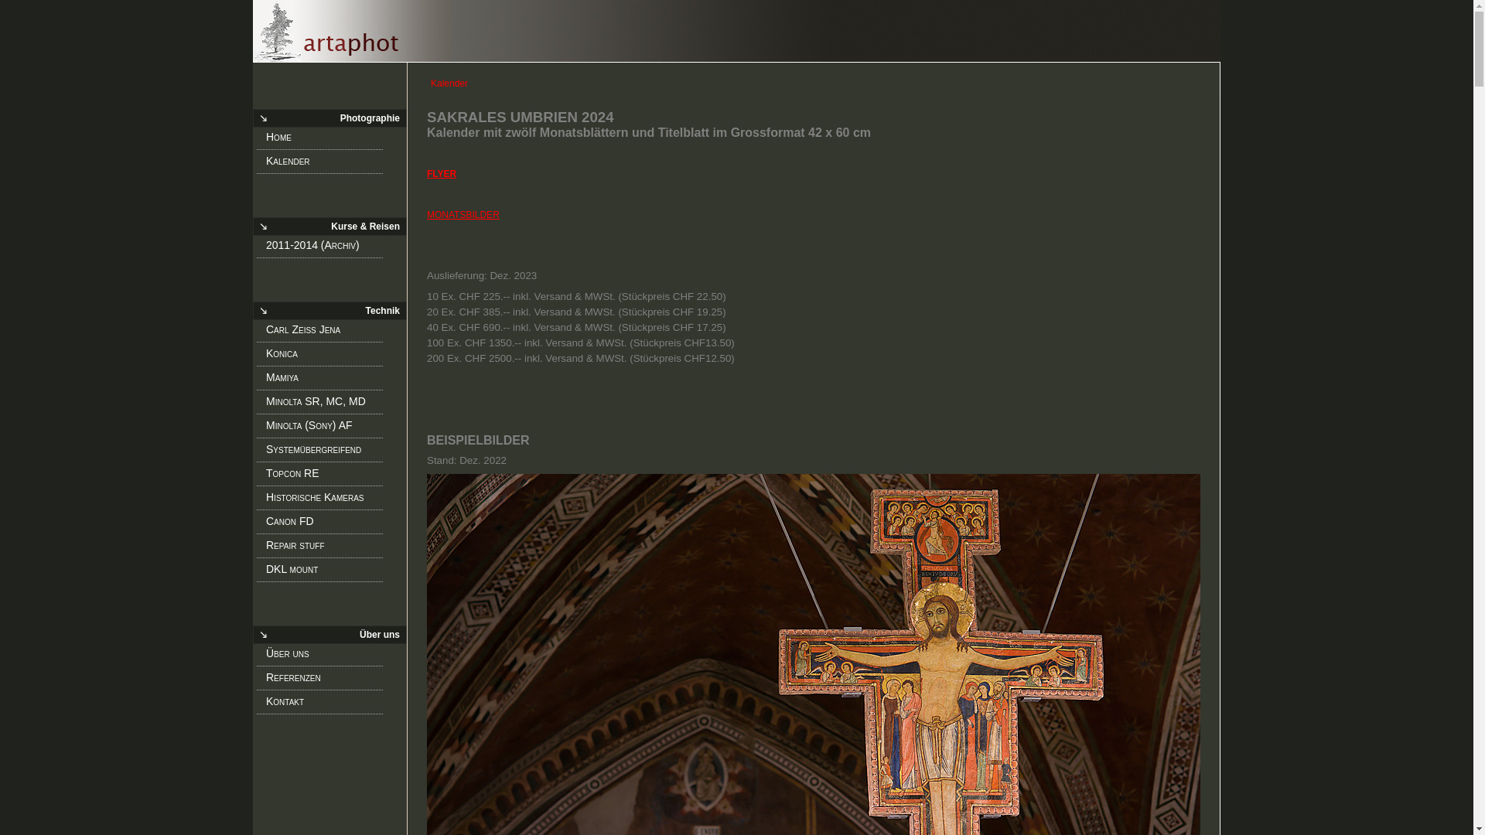 The width and height of the screenshot is (1485, 835). Describe the element at coordinates (325, 356) in the screenshot. I see `Konica` at that location.